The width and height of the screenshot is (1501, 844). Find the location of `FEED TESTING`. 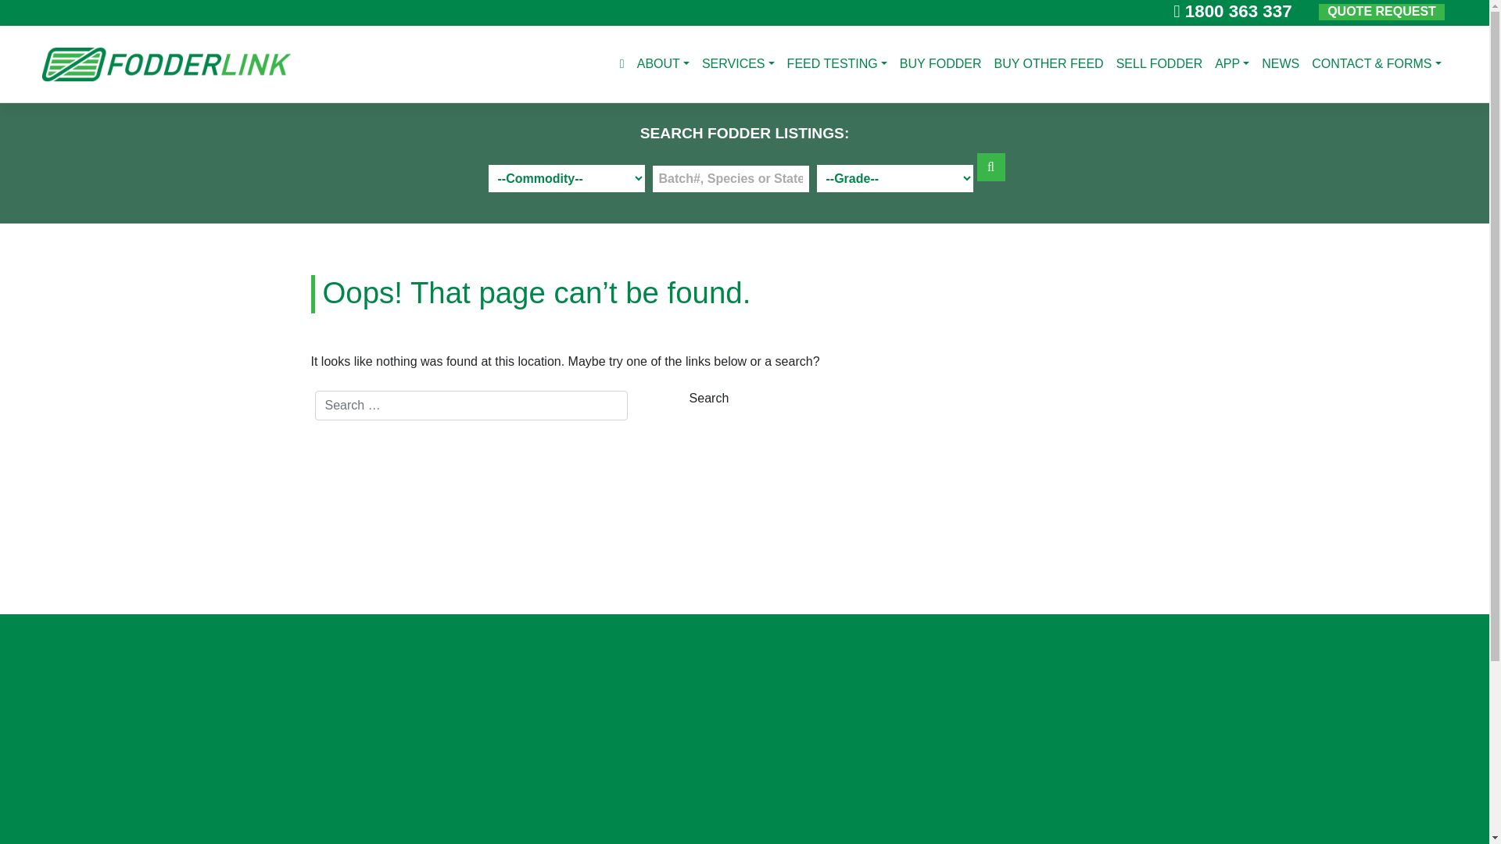

FEED TESTING is located at coordinates (836, 64).